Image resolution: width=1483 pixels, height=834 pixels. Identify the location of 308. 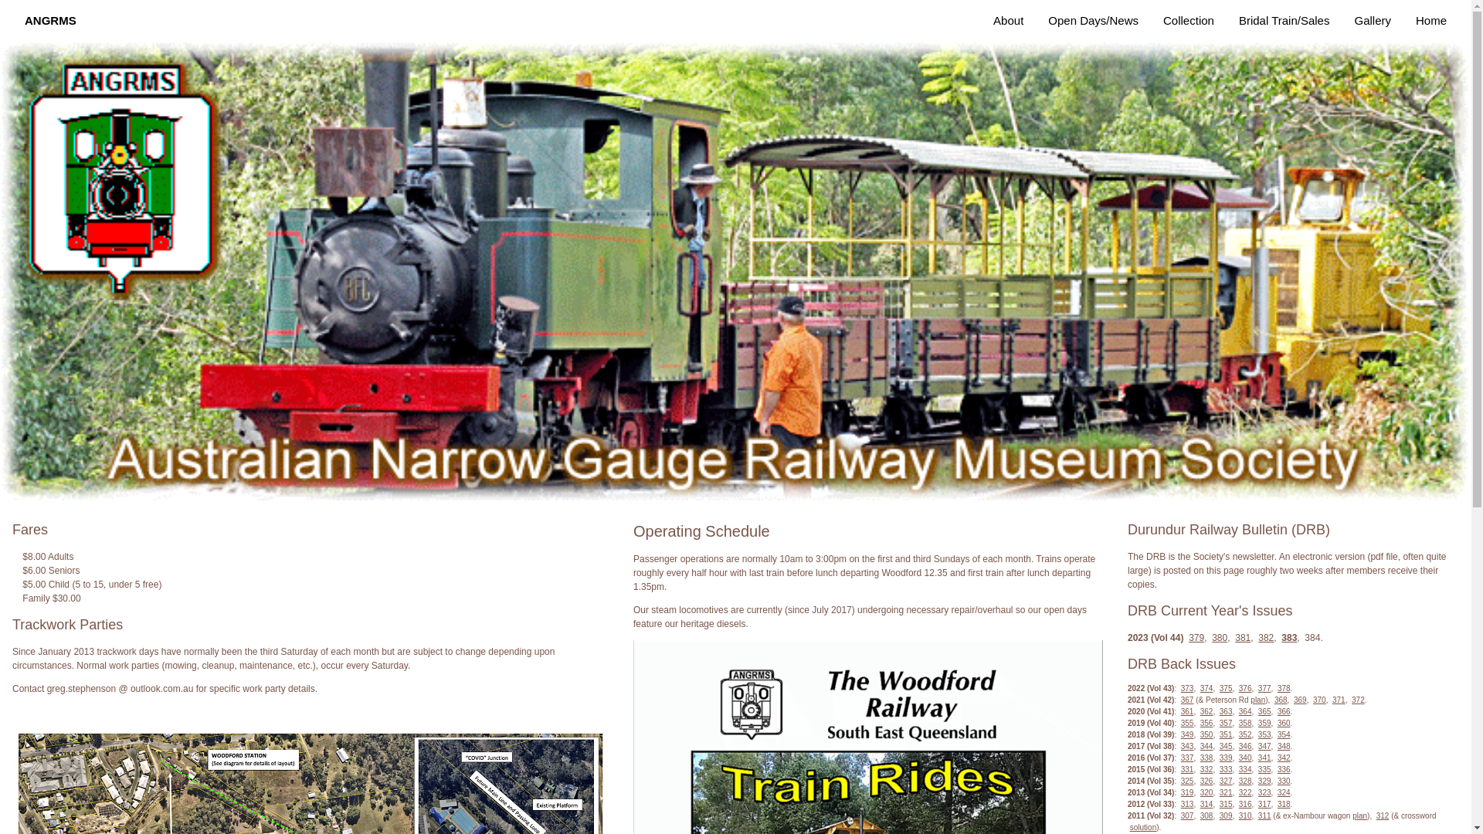
(1206, 815).